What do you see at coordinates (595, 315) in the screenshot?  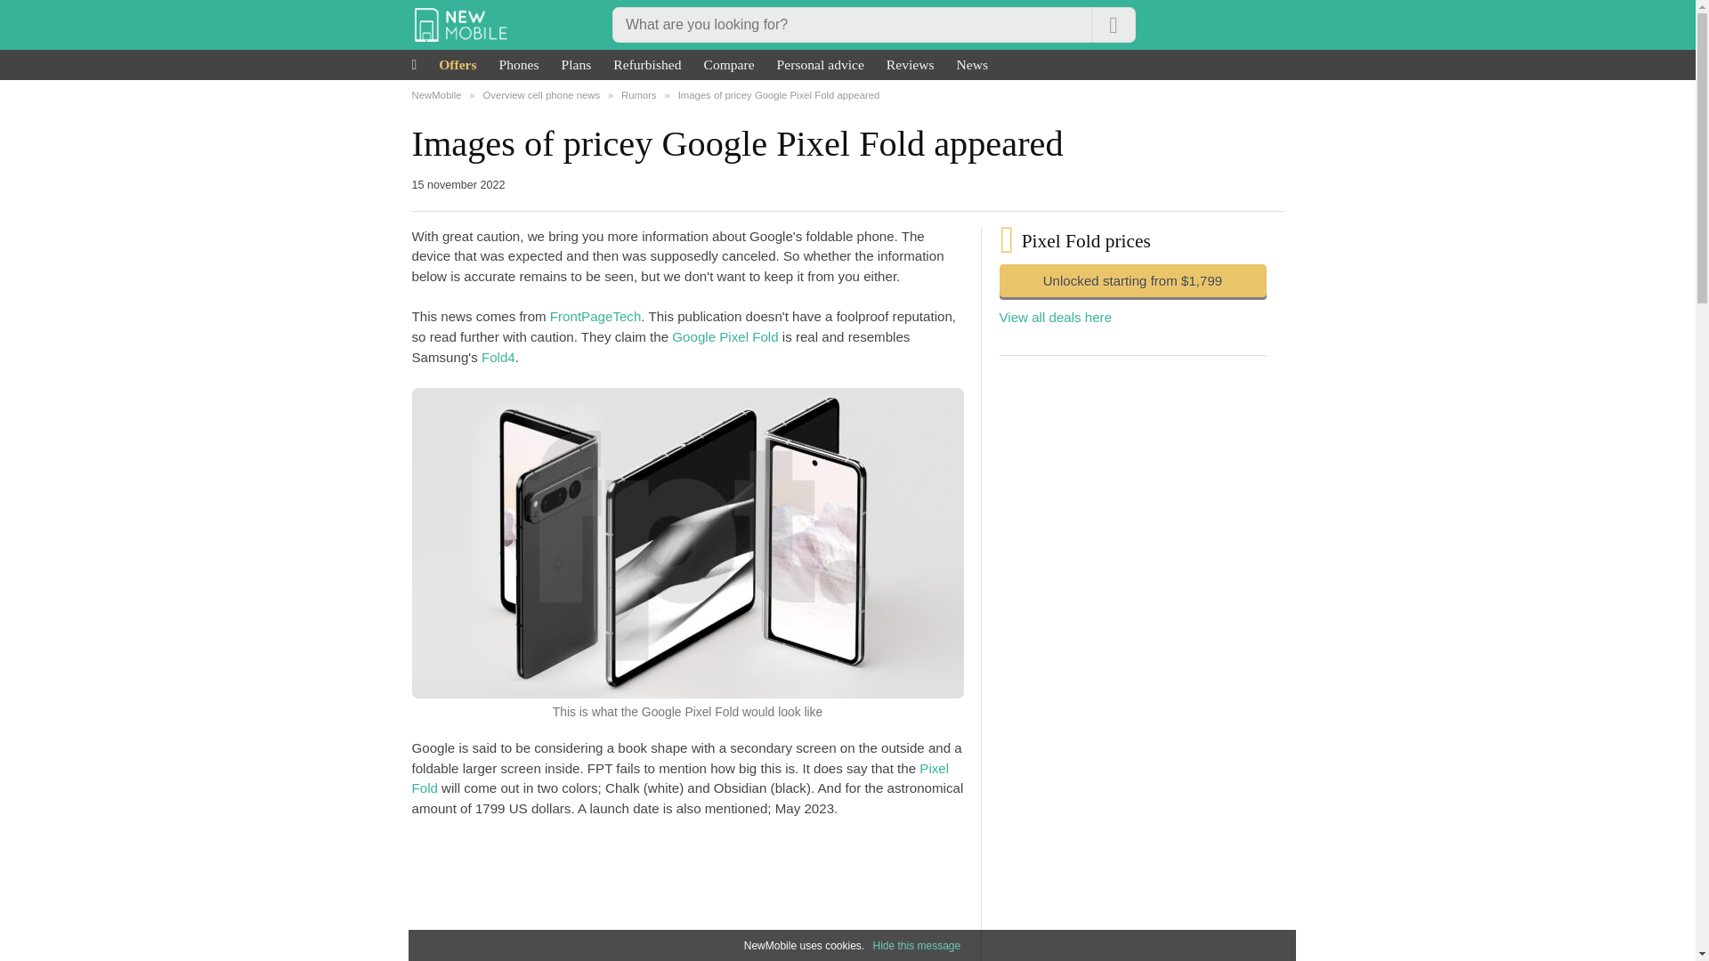 I see `FrontPageTech` at bounding box center [595, 315].